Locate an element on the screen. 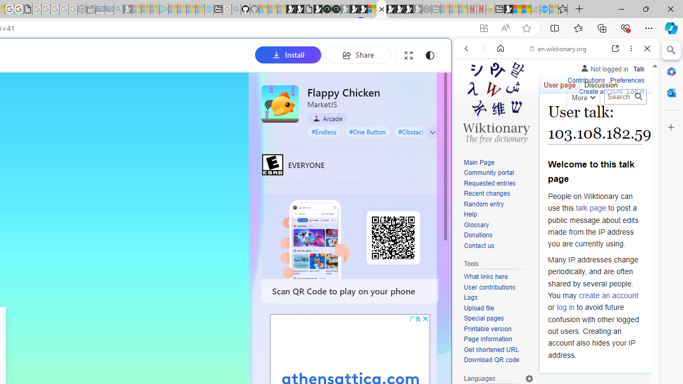 The image size is (683, 384). Play Free Online Games | Games from Microsoft Start is located at coordinates (391, 10).